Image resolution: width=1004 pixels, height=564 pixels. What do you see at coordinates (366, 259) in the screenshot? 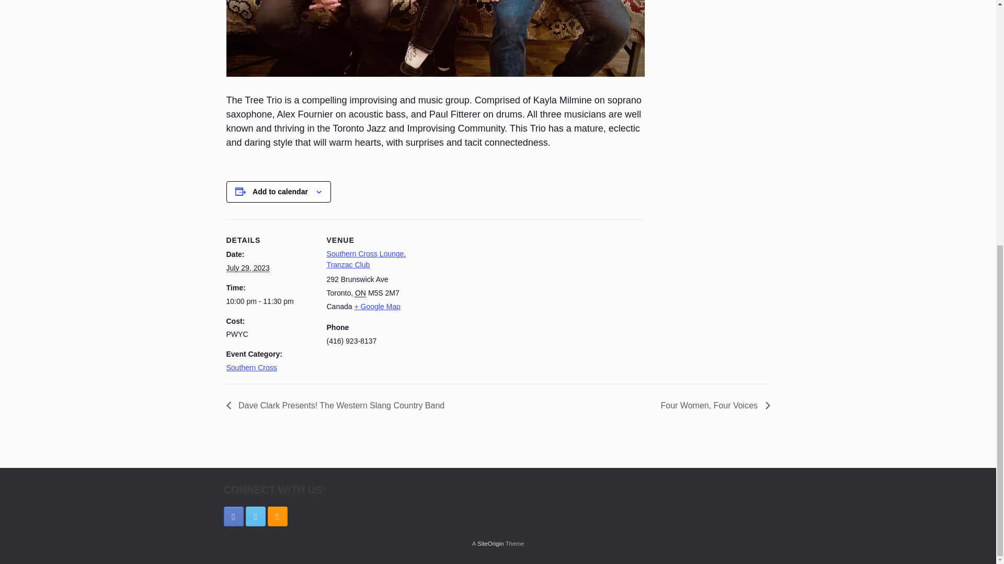
I see `Southern Cross Lounge, Tranzac Club` at bounding box center [366, 259].